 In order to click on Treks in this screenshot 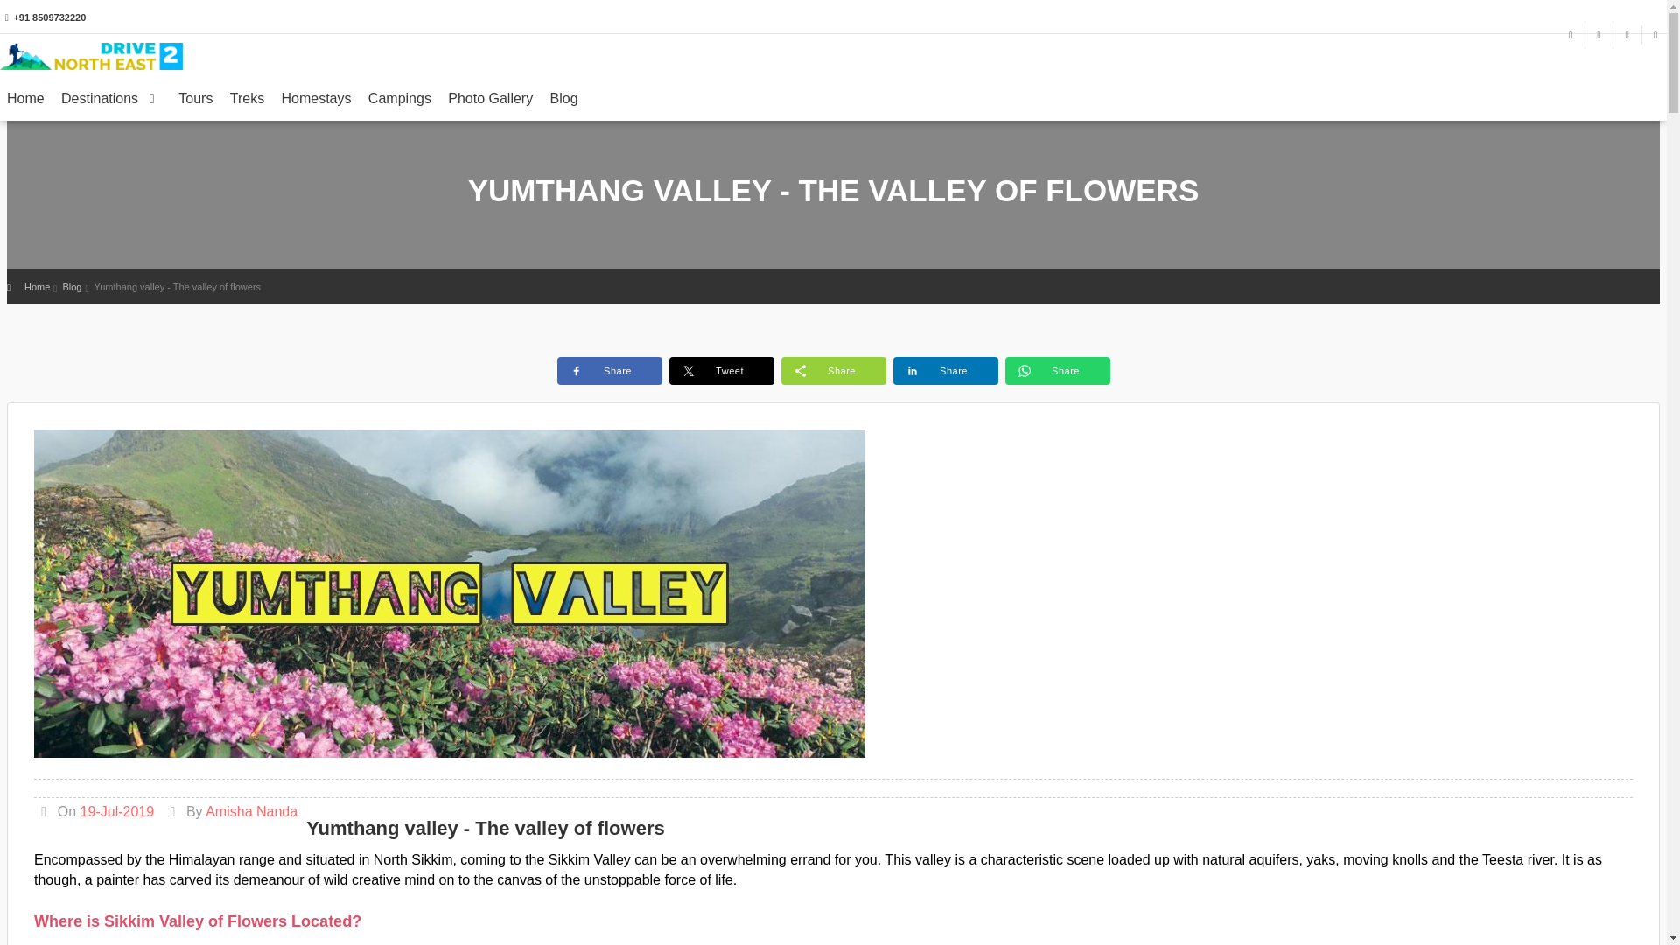, I will do `click(247, 105)`.